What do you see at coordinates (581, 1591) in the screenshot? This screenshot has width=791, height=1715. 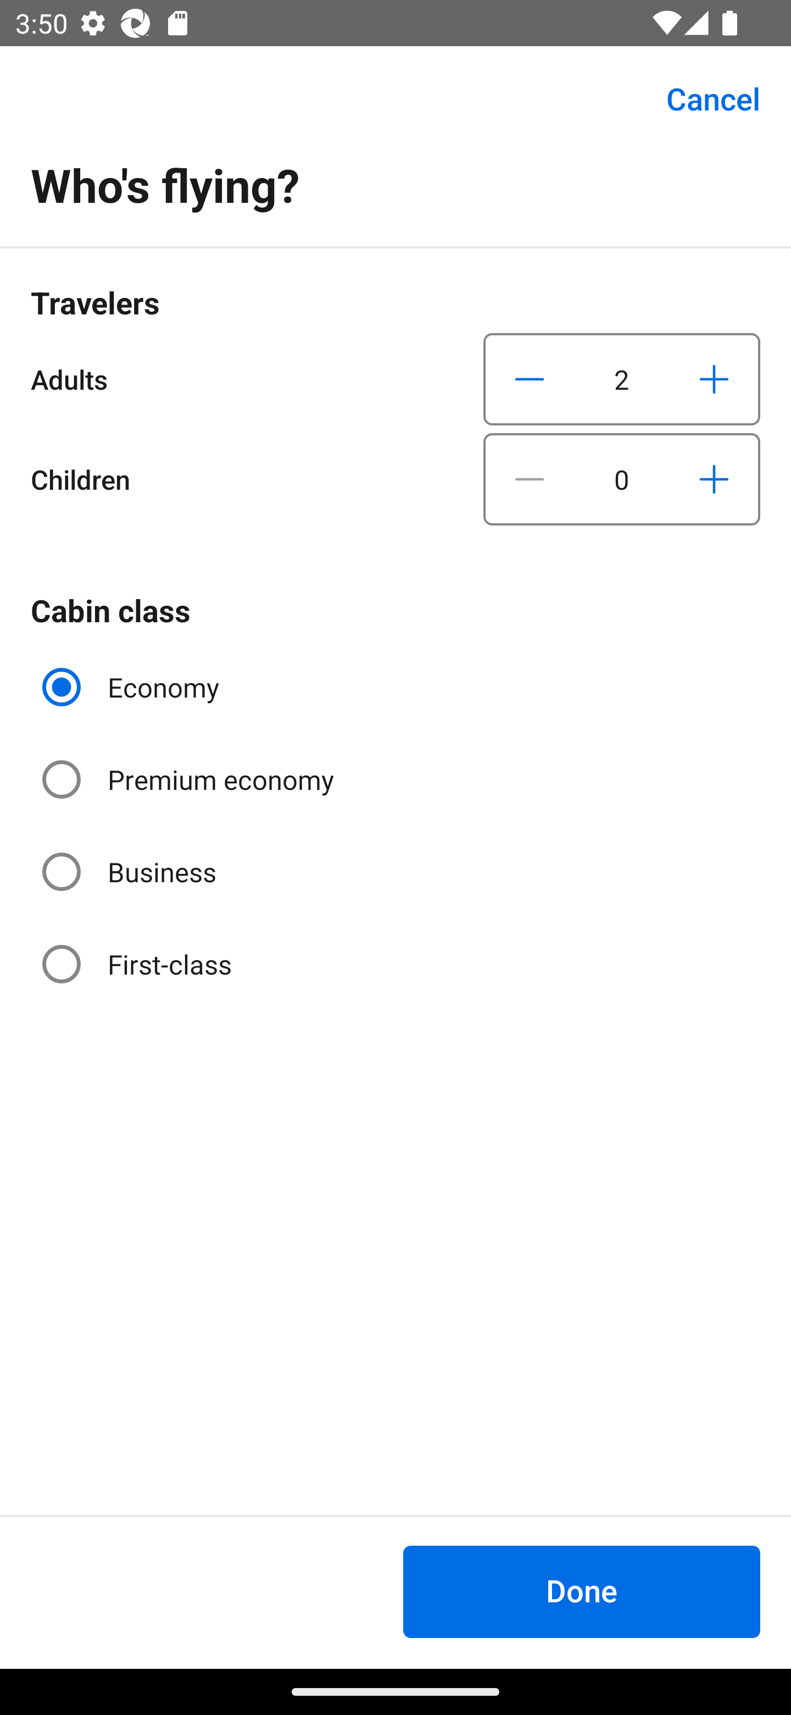 I see `Done` at bounding box center [581, 1591].